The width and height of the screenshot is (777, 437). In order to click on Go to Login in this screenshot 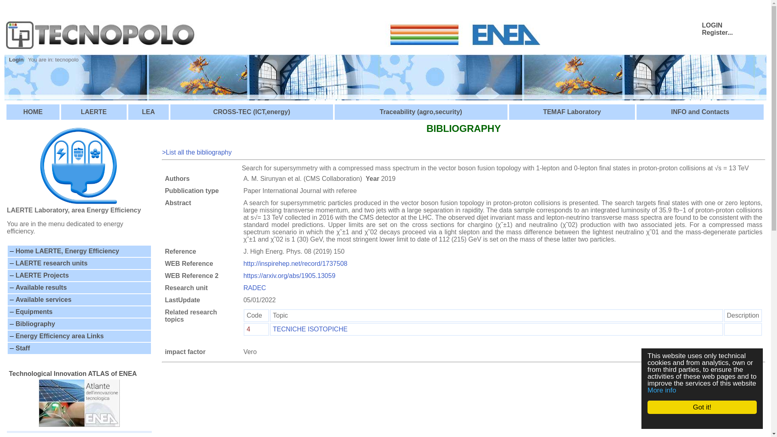, I will do `click(16, 60)`.